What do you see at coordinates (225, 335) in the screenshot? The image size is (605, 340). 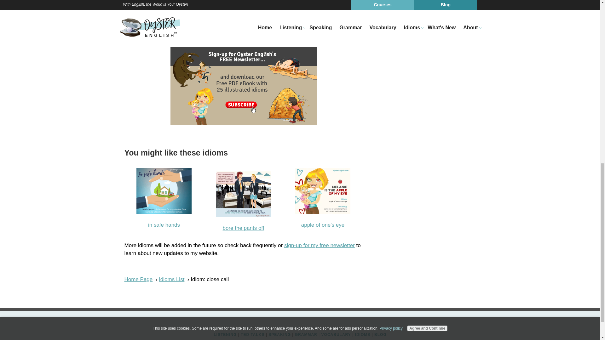 I see `LISTENING` at bounding box center [225, 335].